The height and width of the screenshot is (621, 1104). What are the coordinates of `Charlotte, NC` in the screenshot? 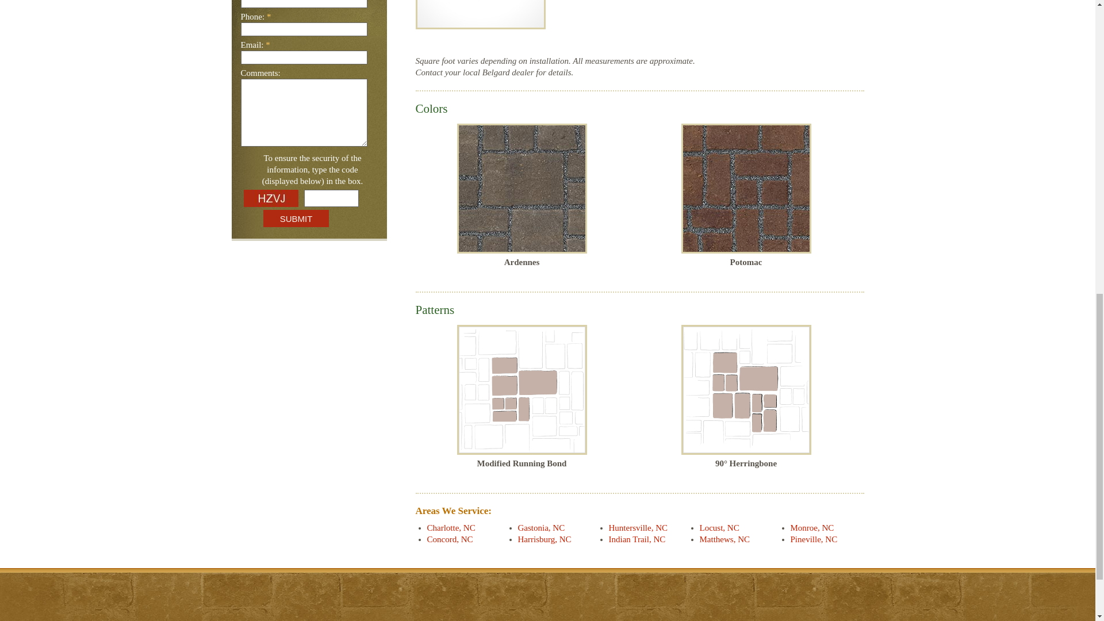 It's located at (450, 528).